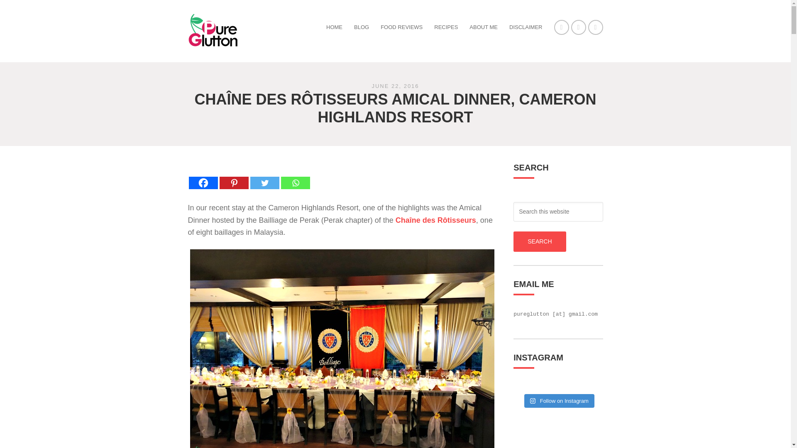  Describe the element at coordinates (483, 27) in the screenshot. I see `ABOUT ME` at that location.